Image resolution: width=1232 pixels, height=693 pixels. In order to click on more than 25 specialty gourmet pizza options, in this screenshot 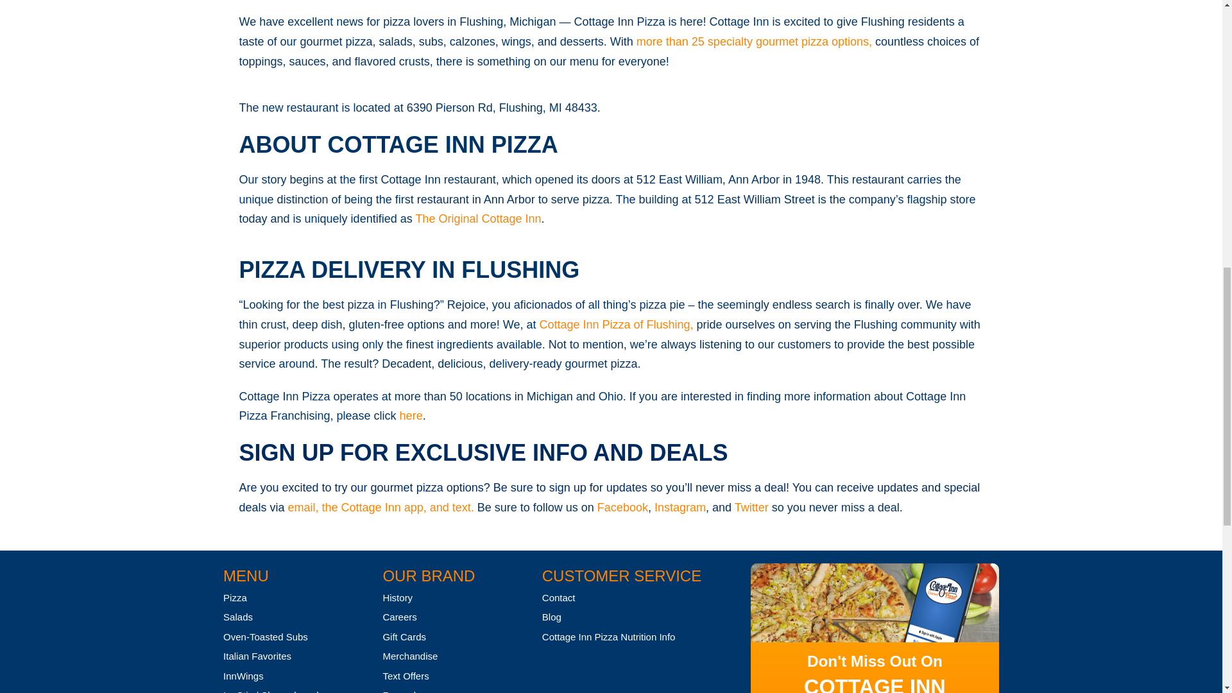, I will do `click(756, 41)`.